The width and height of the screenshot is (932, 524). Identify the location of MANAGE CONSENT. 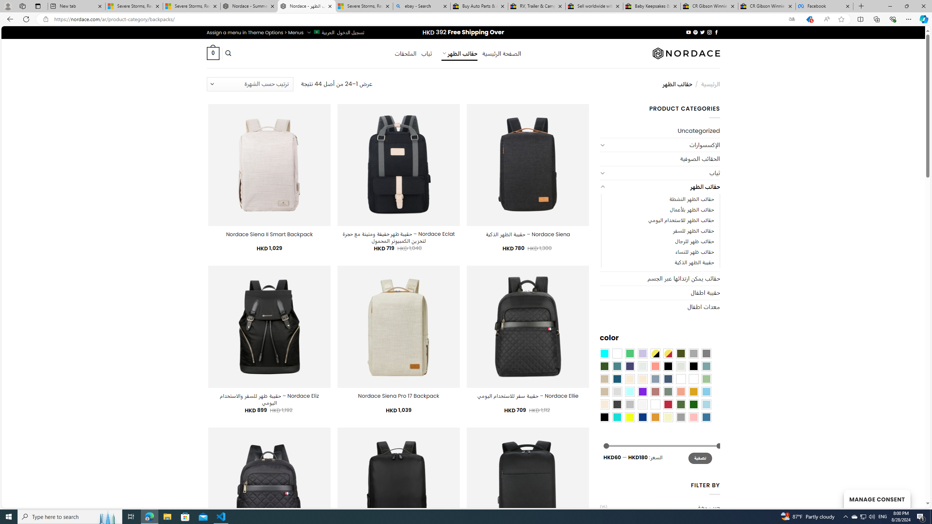
(877, 499).